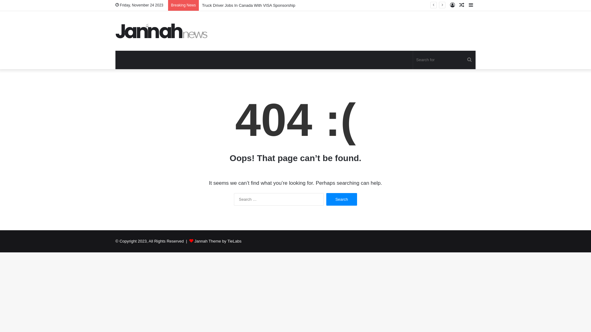  I want to click on Search for, so click(444, 60).